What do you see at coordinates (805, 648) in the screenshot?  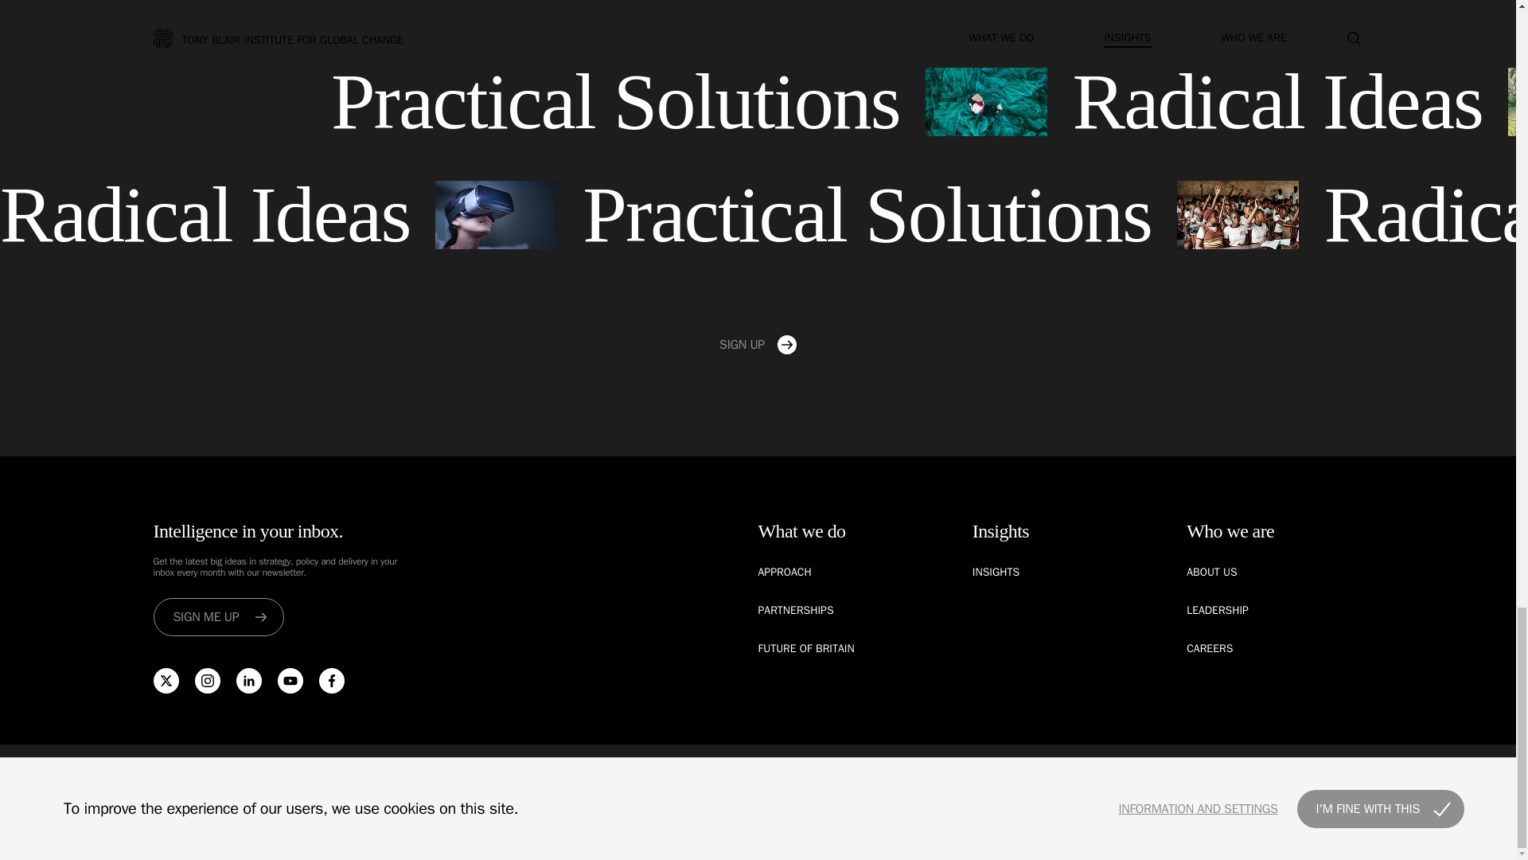 I see `FUTURE OF BRITAIN` at bounding box center [805, 648].